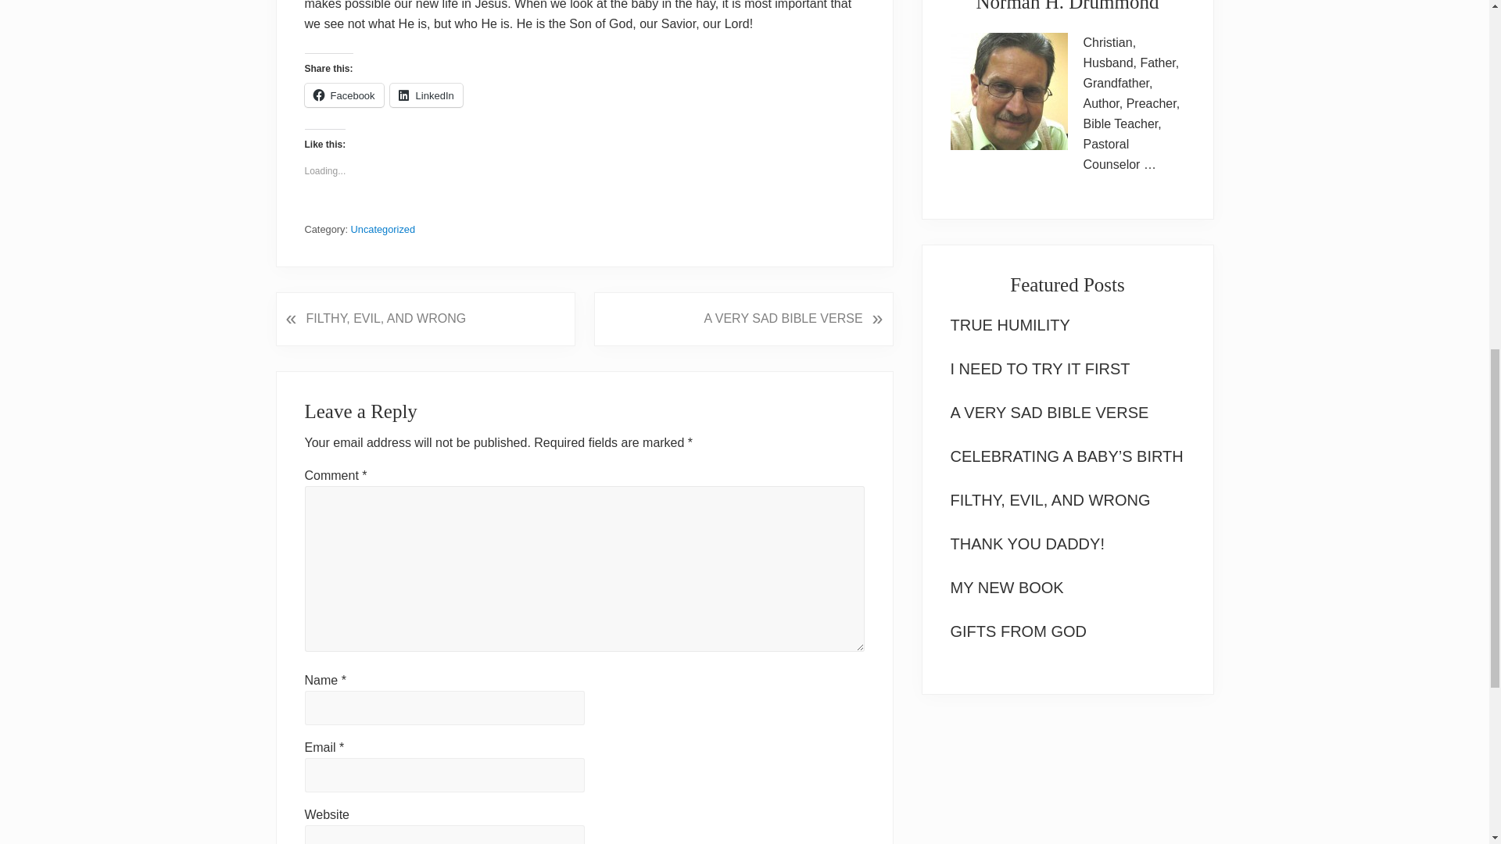 Image resolution: width=1501 pixels, height=844 pixels. What do you see at coordinates (344, 95) in the screenshot?
I see `Facebook` at bounding box center [344, 95].